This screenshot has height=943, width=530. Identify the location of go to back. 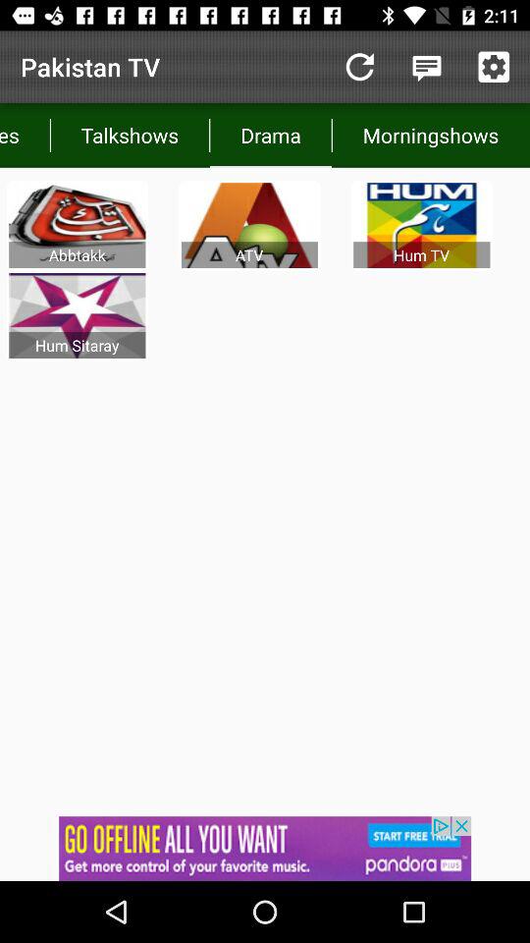
(359, 67).